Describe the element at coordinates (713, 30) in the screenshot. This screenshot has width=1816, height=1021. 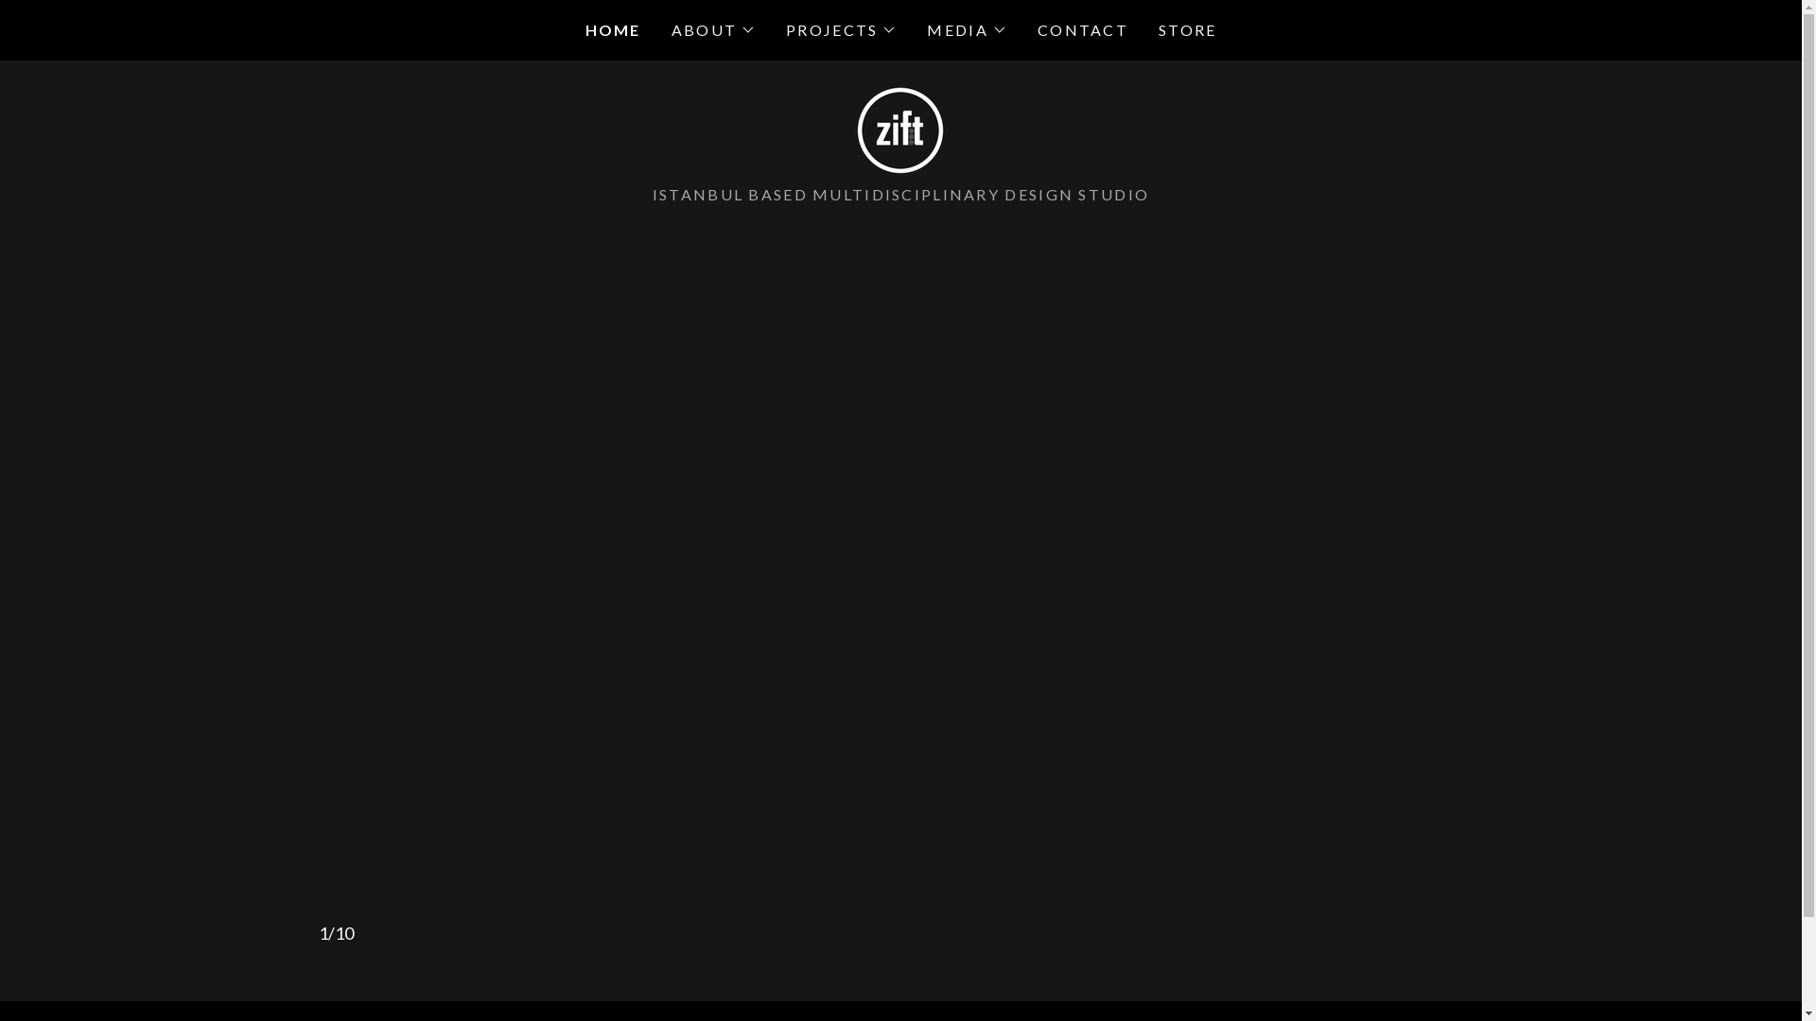
I see `ABOUT` at that location.